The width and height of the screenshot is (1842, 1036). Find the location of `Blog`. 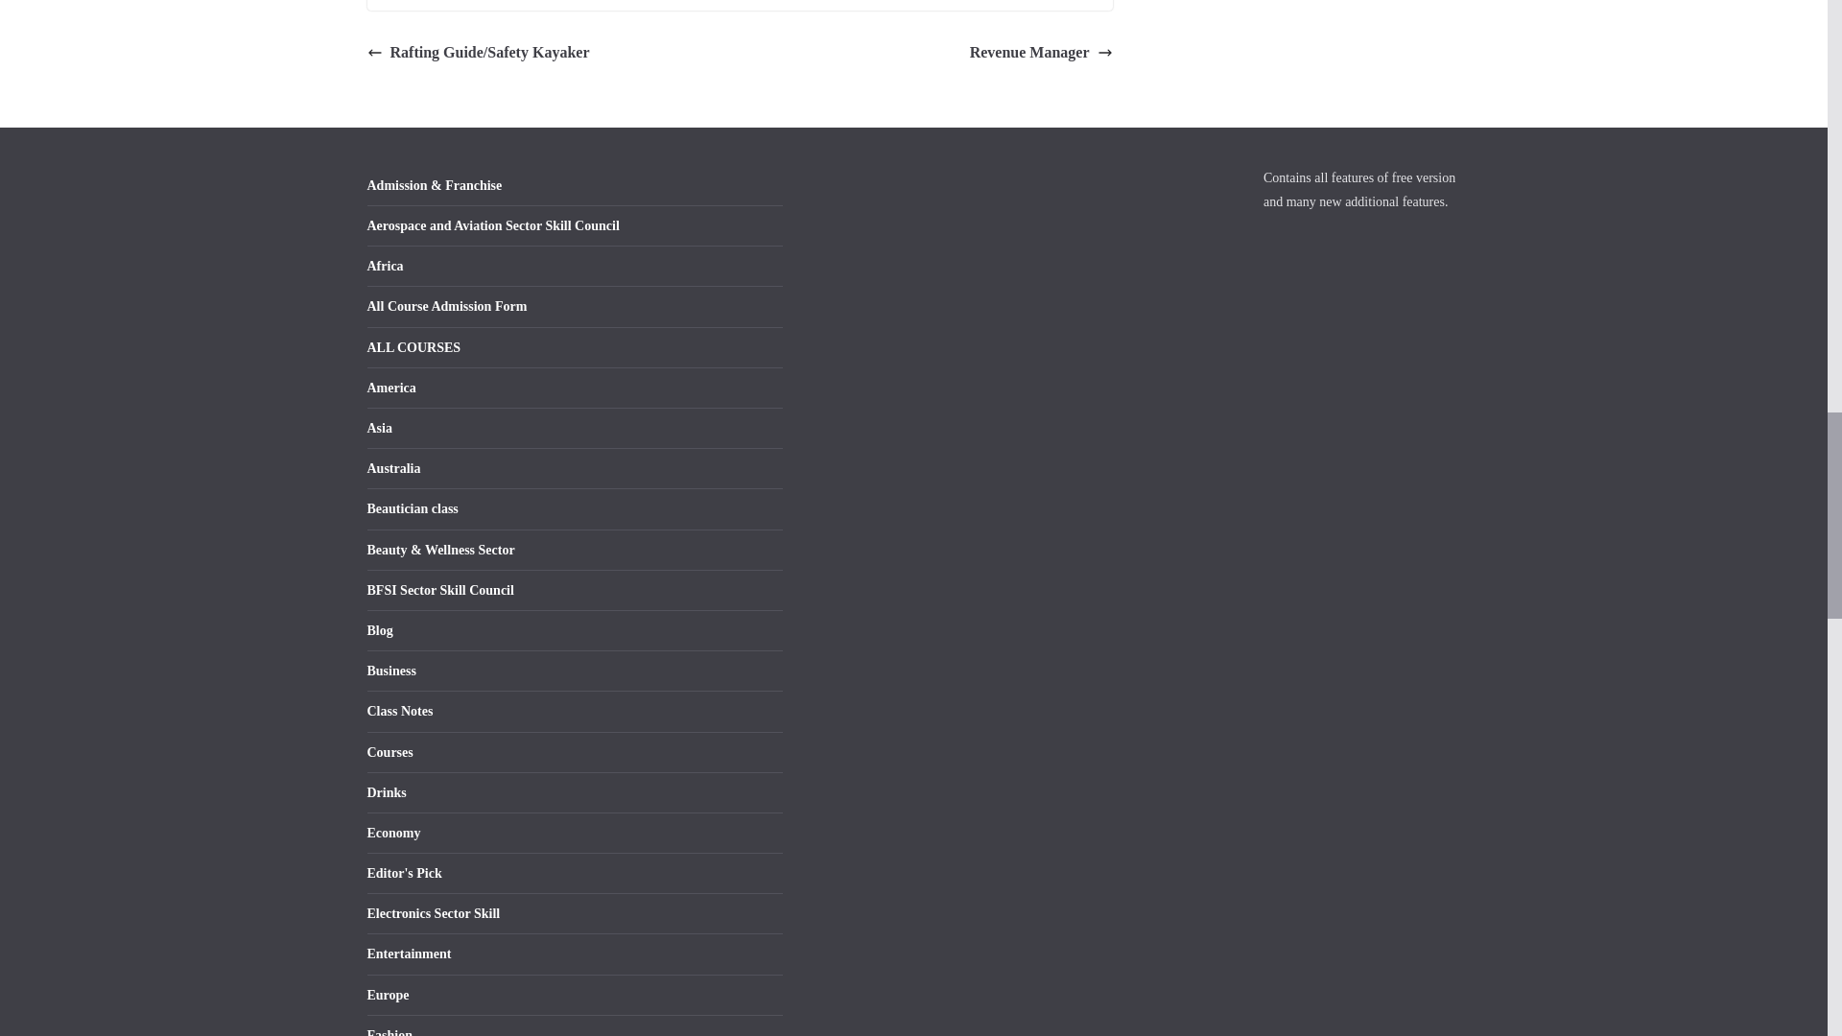

Blog is located at coordinates (379, 631).